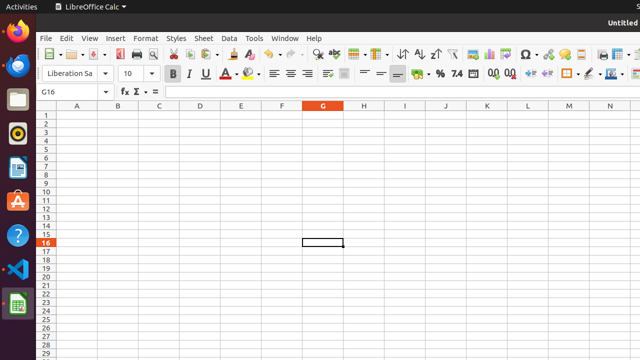 This screenshot has height=360, width=640. I want to click on LibreOffice Calc, so click(90, 7).